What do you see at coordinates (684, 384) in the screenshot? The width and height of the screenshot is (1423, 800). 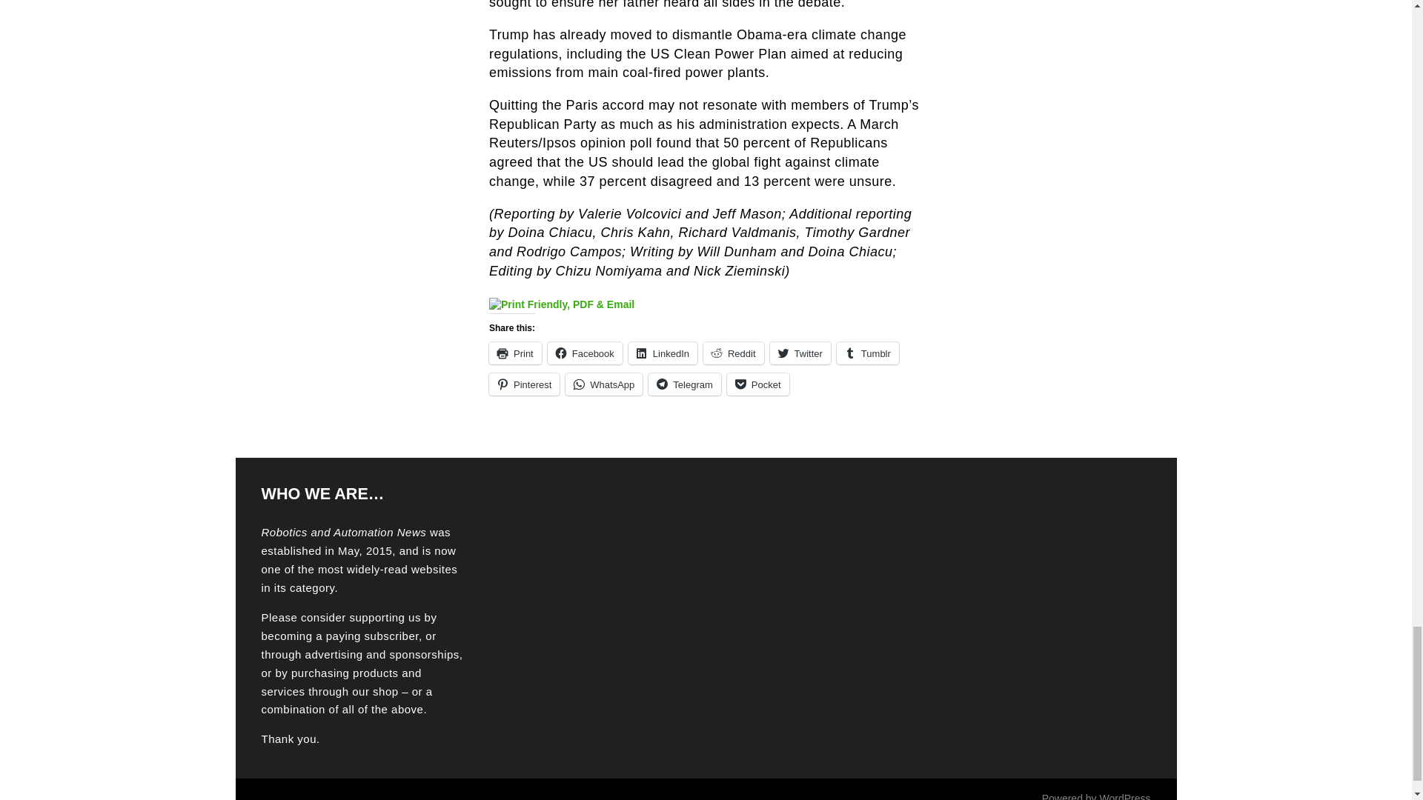 I see `Click to share on Telegram` at bounding box center [684, 384].